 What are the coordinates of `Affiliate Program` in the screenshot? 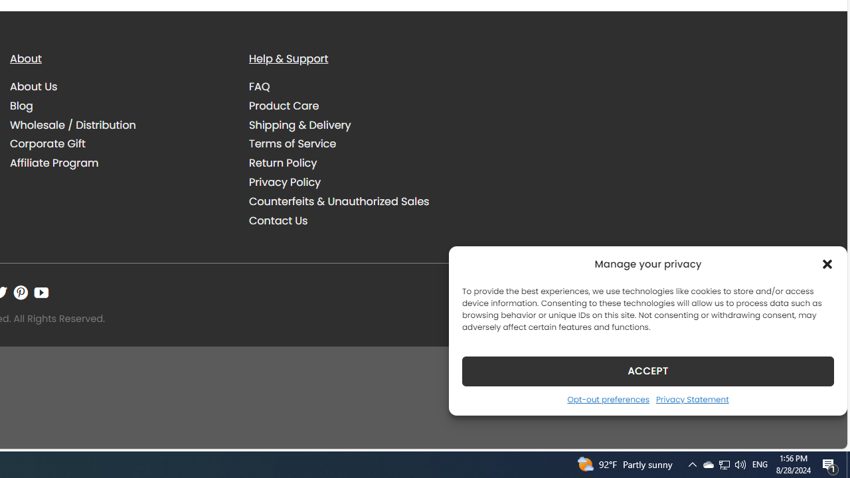 It's located at (54, 163).